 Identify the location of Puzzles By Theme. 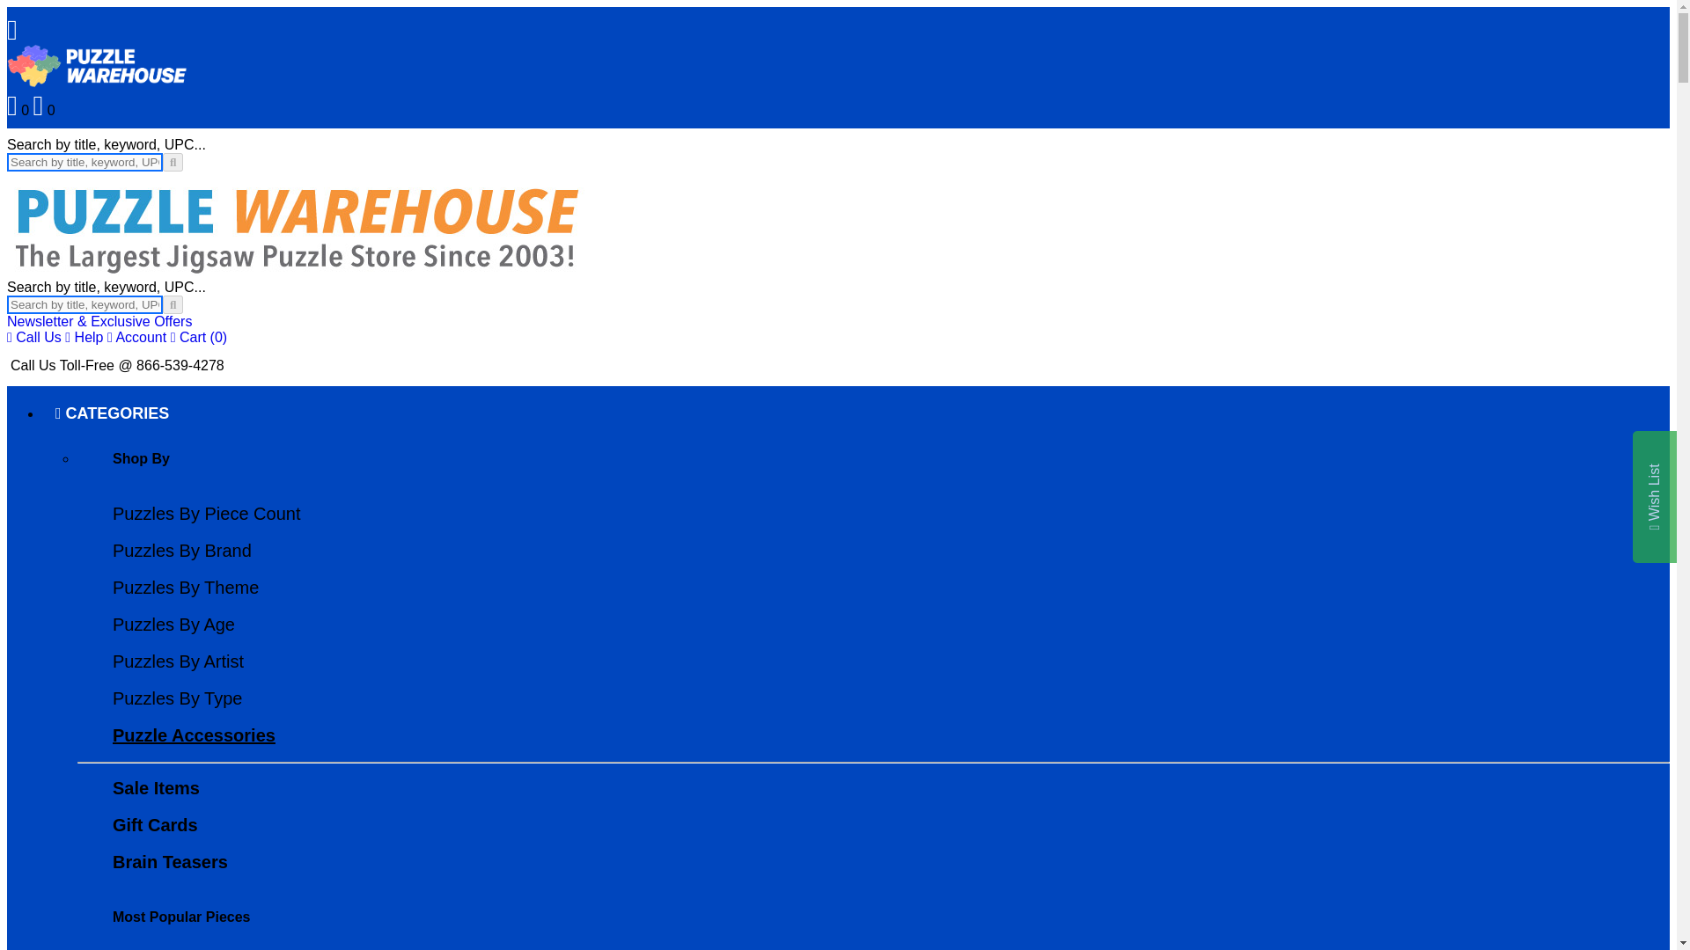
(185, 588).